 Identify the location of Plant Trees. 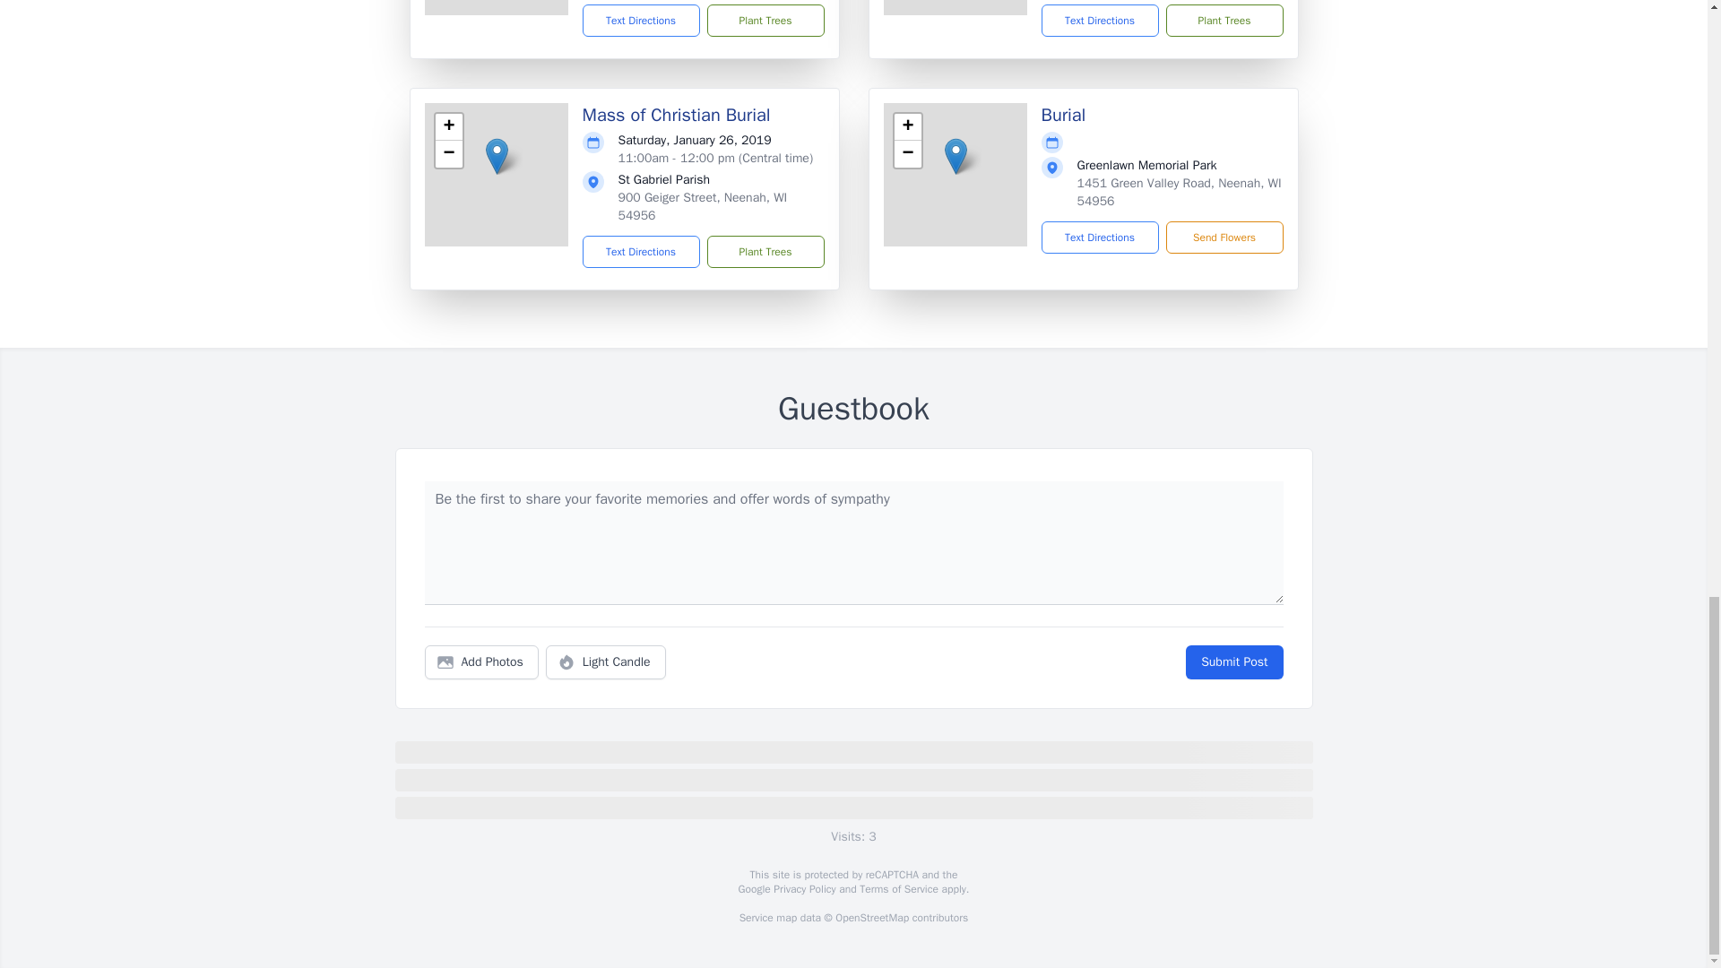
(765, 21).